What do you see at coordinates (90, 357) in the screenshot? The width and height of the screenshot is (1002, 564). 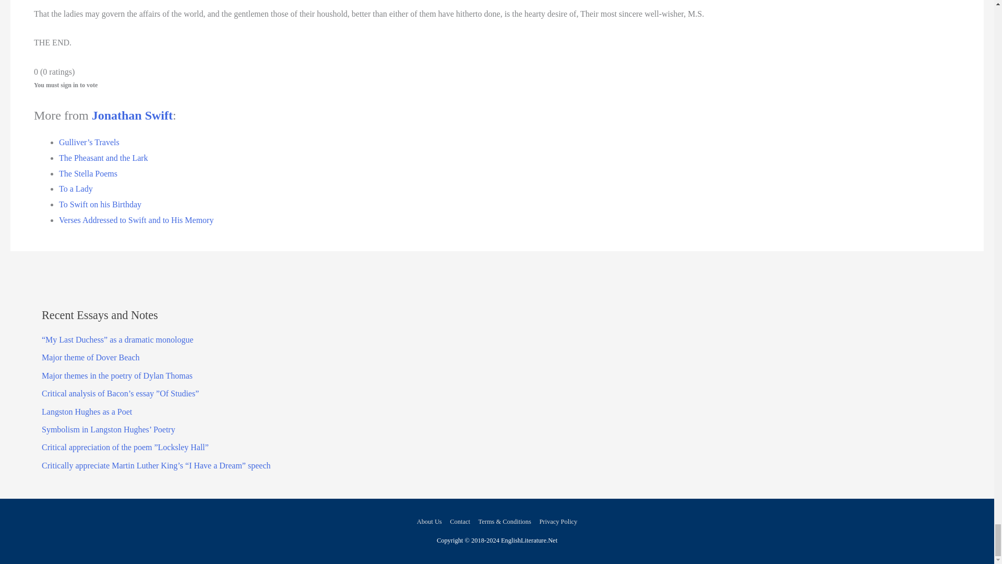 I see `Major theme of Dover Beach` at bounding box center [90, 357].